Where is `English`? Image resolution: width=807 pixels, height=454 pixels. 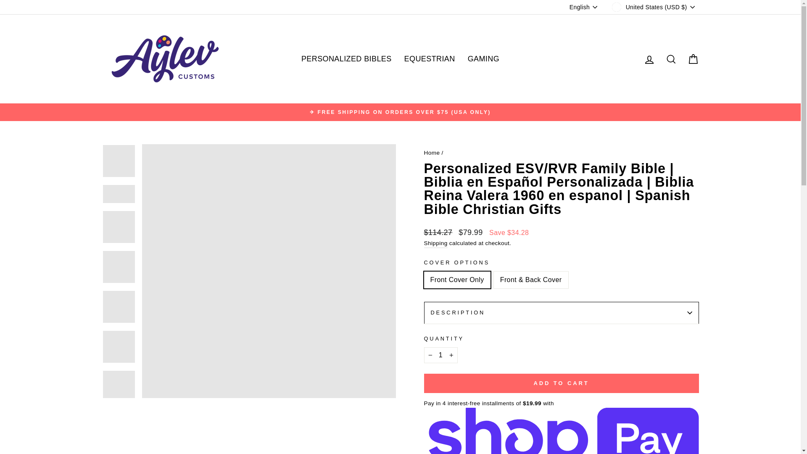 English is located at coordinates (584, 7).